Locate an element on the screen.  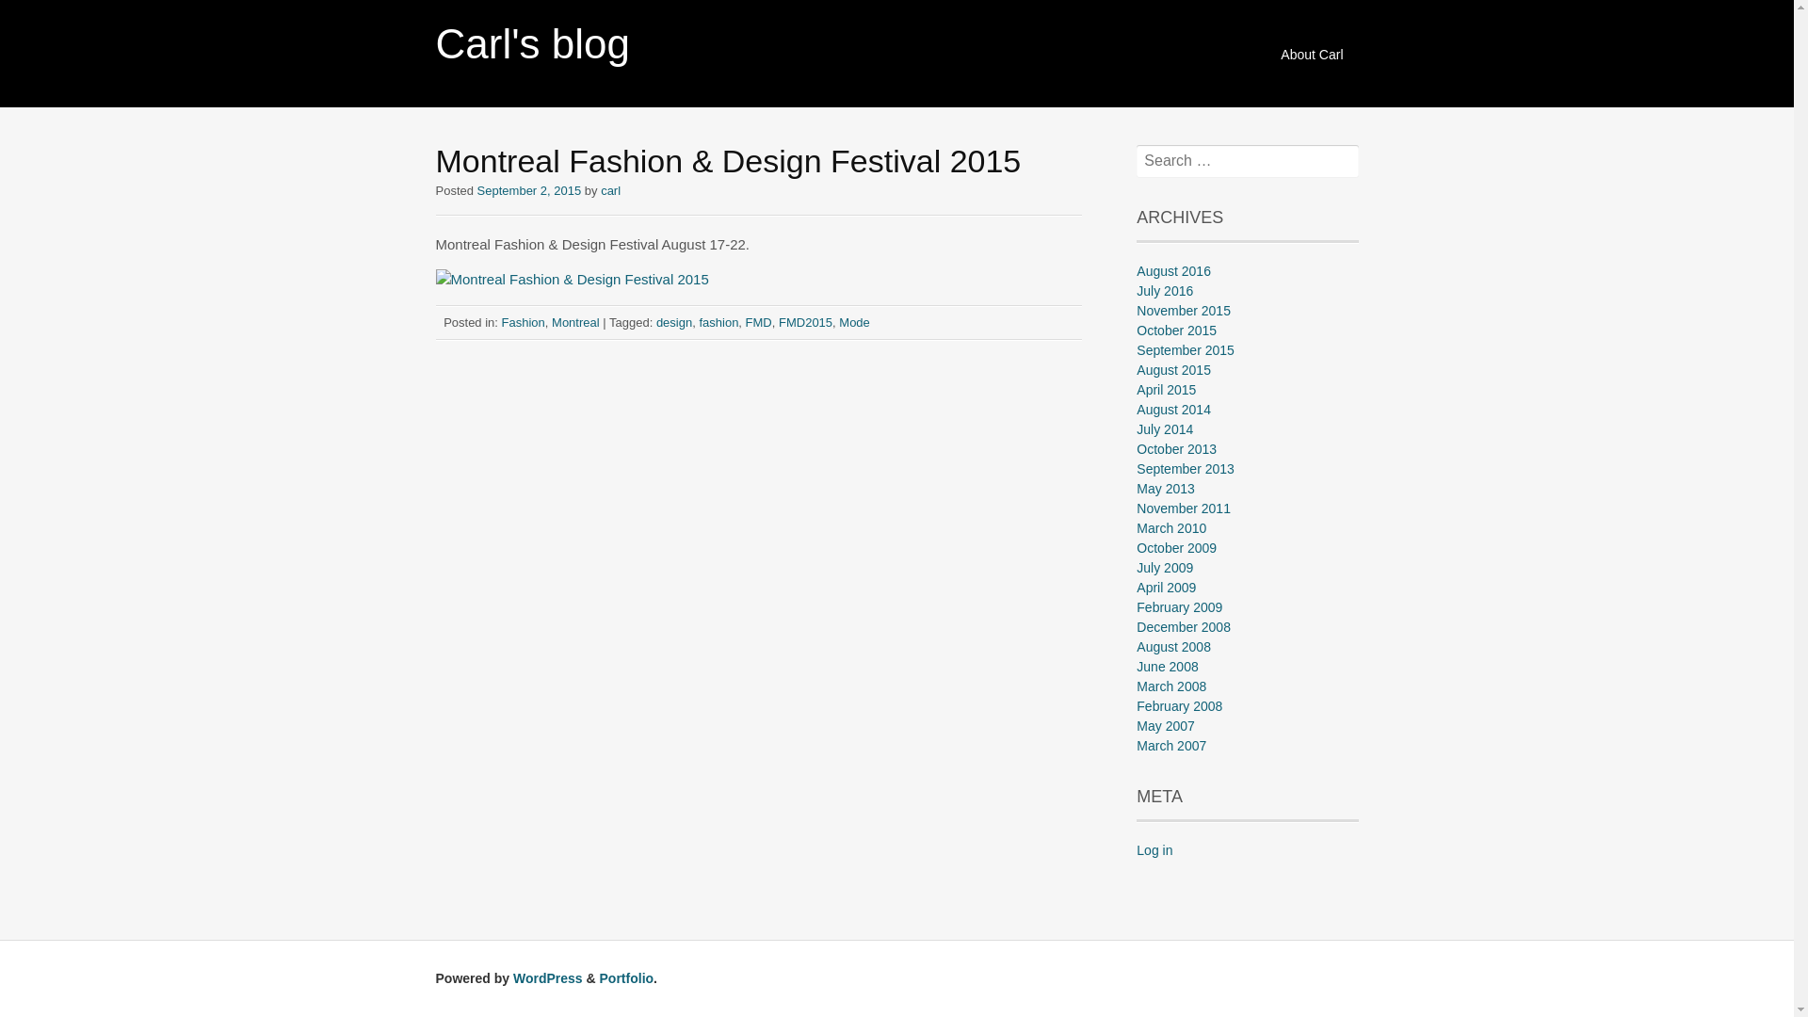
design is located at coordinates (674, 322).